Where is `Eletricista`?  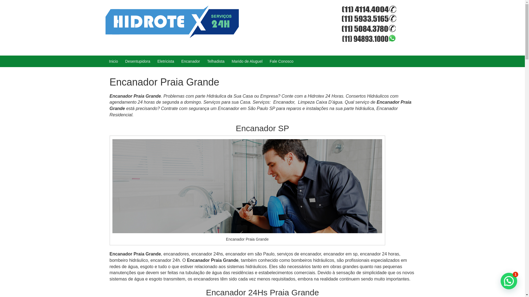
Eletricista is located at coordinates (166, 61).